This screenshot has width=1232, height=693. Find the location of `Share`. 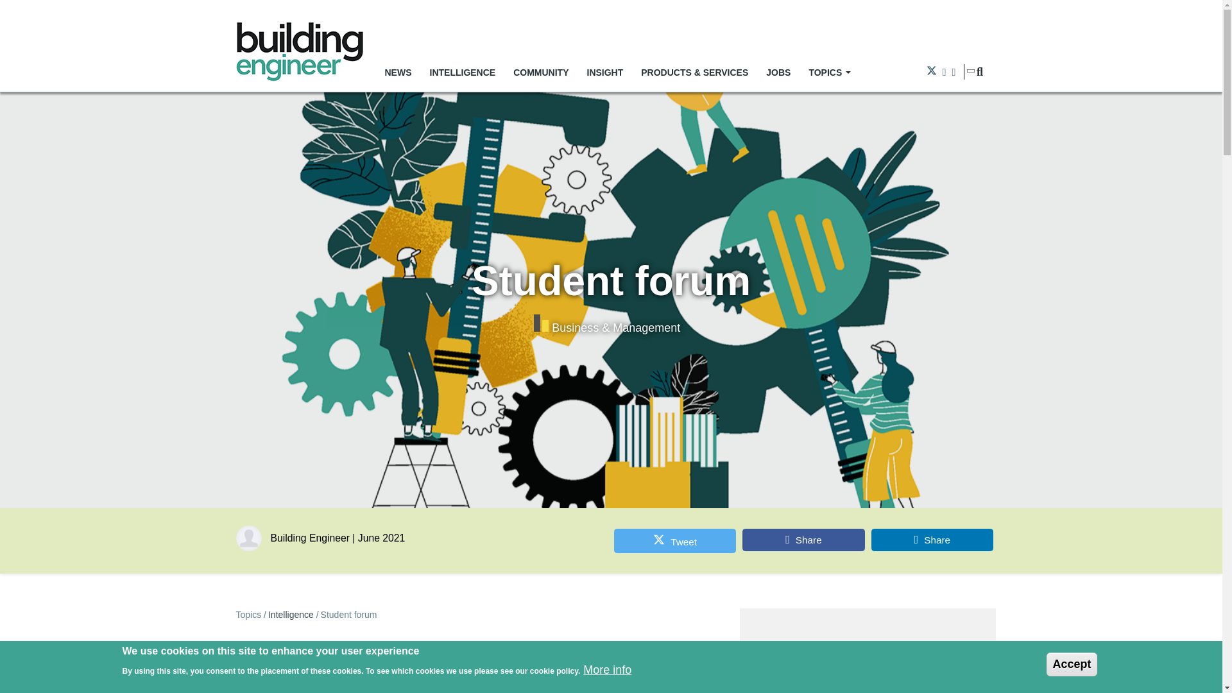

Share is located at coordinates (932, 540).